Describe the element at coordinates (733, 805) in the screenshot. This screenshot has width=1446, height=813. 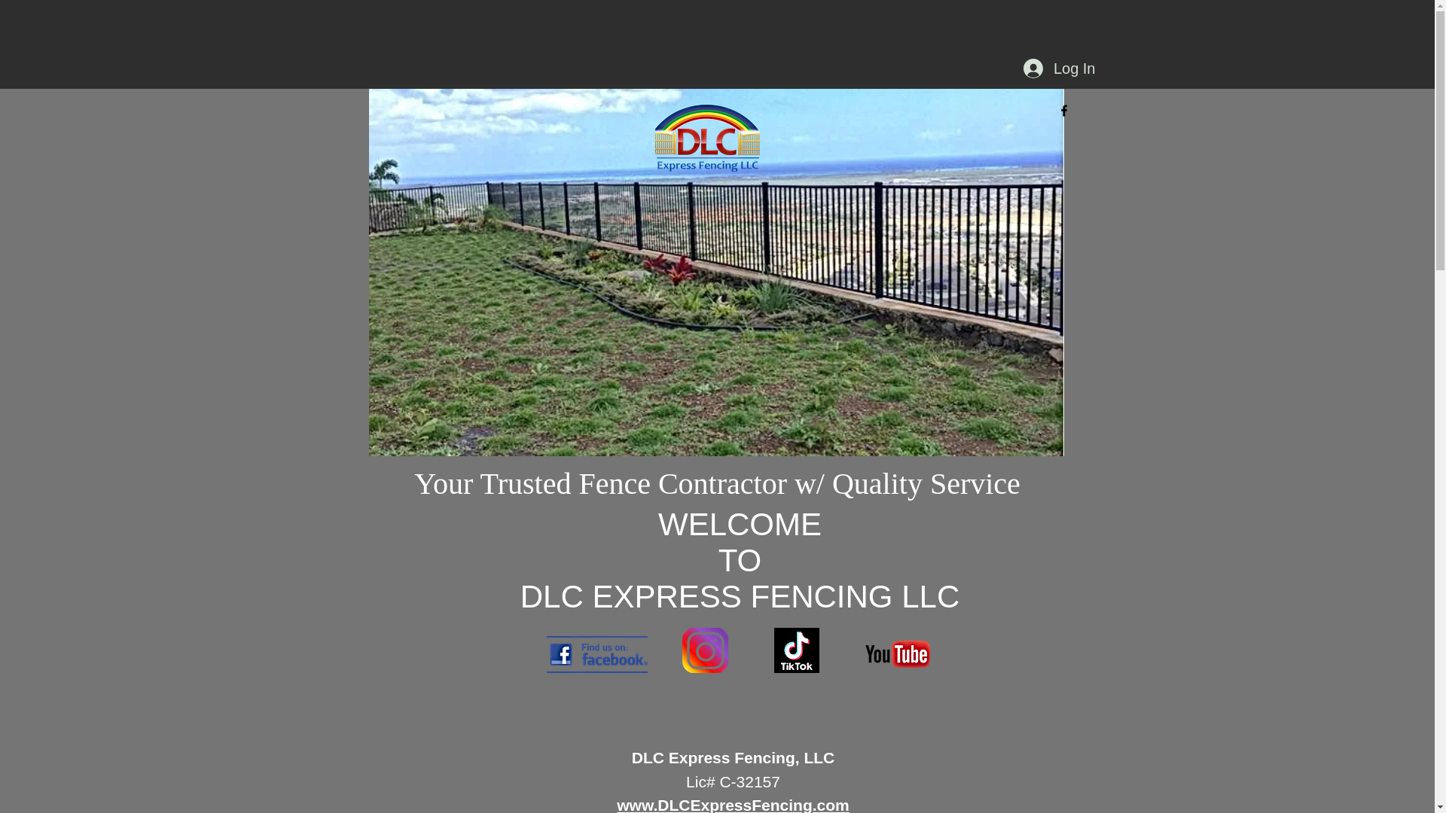
I see `www.DLCExpressFencing.com` at that location.